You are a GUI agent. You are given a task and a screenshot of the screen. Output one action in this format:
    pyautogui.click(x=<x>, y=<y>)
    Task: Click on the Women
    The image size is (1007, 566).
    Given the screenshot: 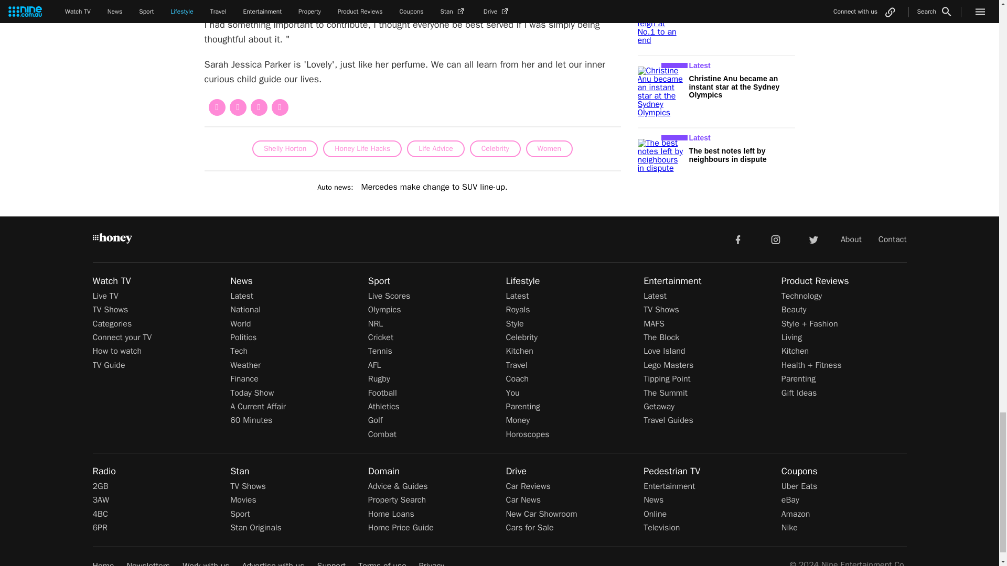 What is the action you would take?
    pyautogui.click(x=549, y=149)
    